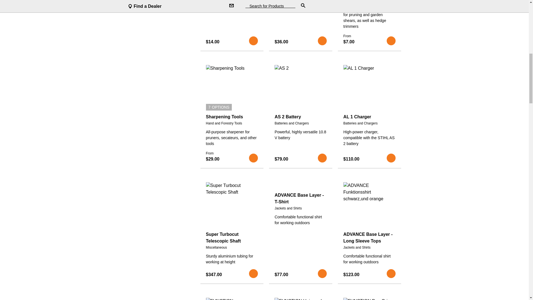 This screenshot has width=533, height=300. I want to click on ADVANCE Base Layer - Long Sleeve Tops, so click(369, 238).